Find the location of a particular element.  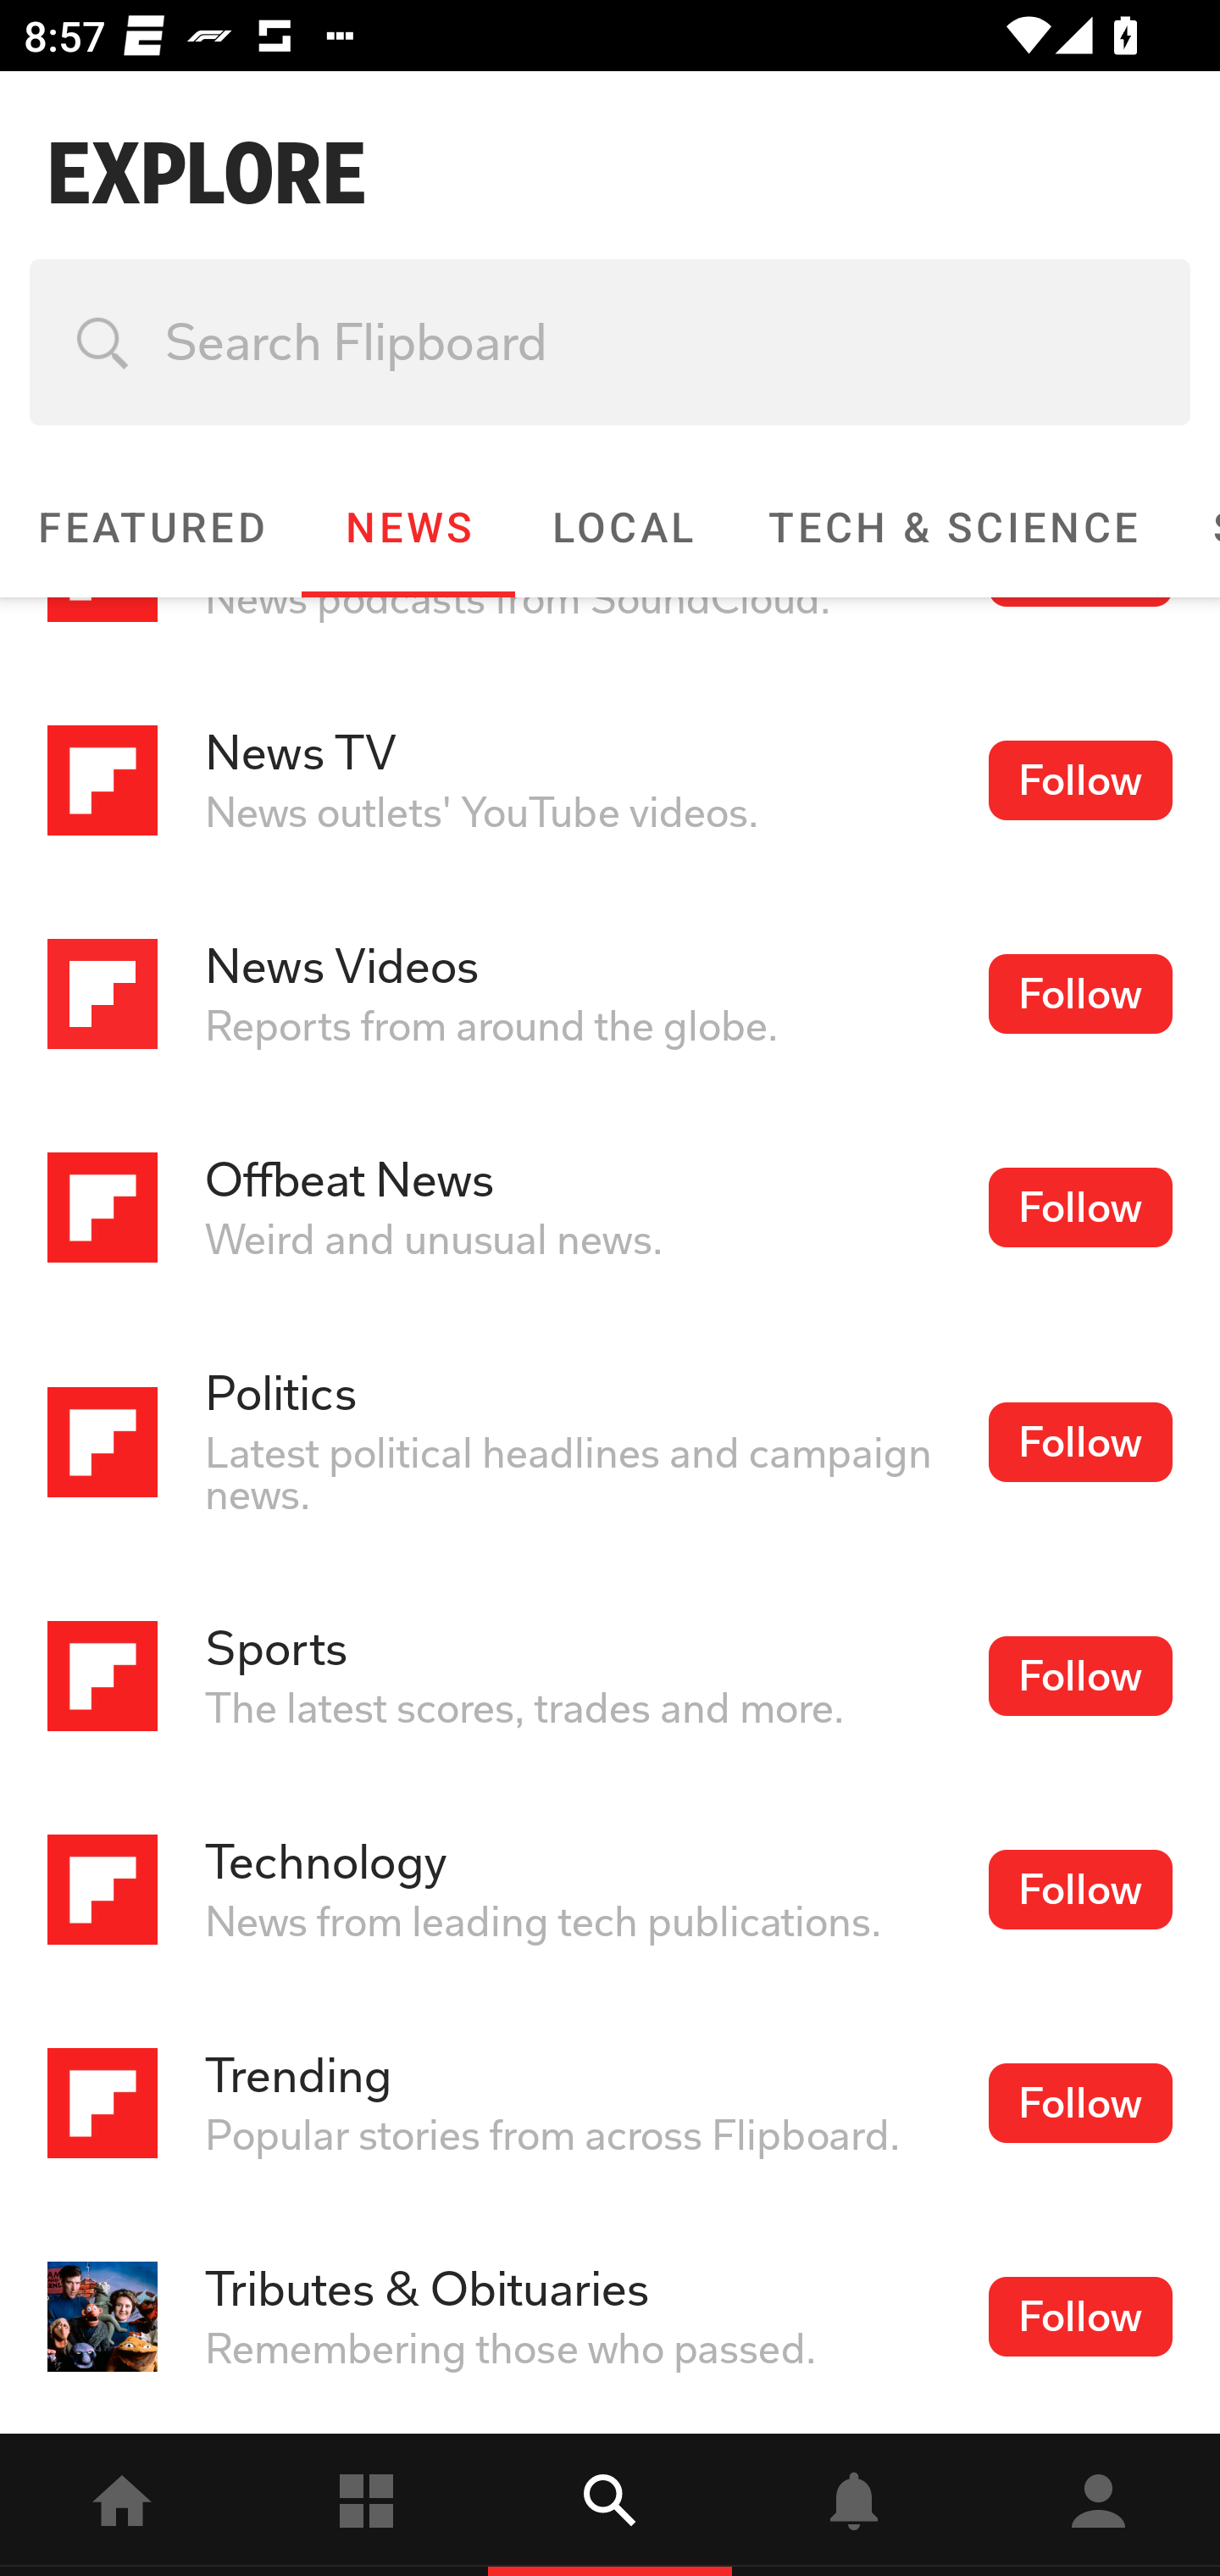

Follow is located at coordinates (1079, 993).